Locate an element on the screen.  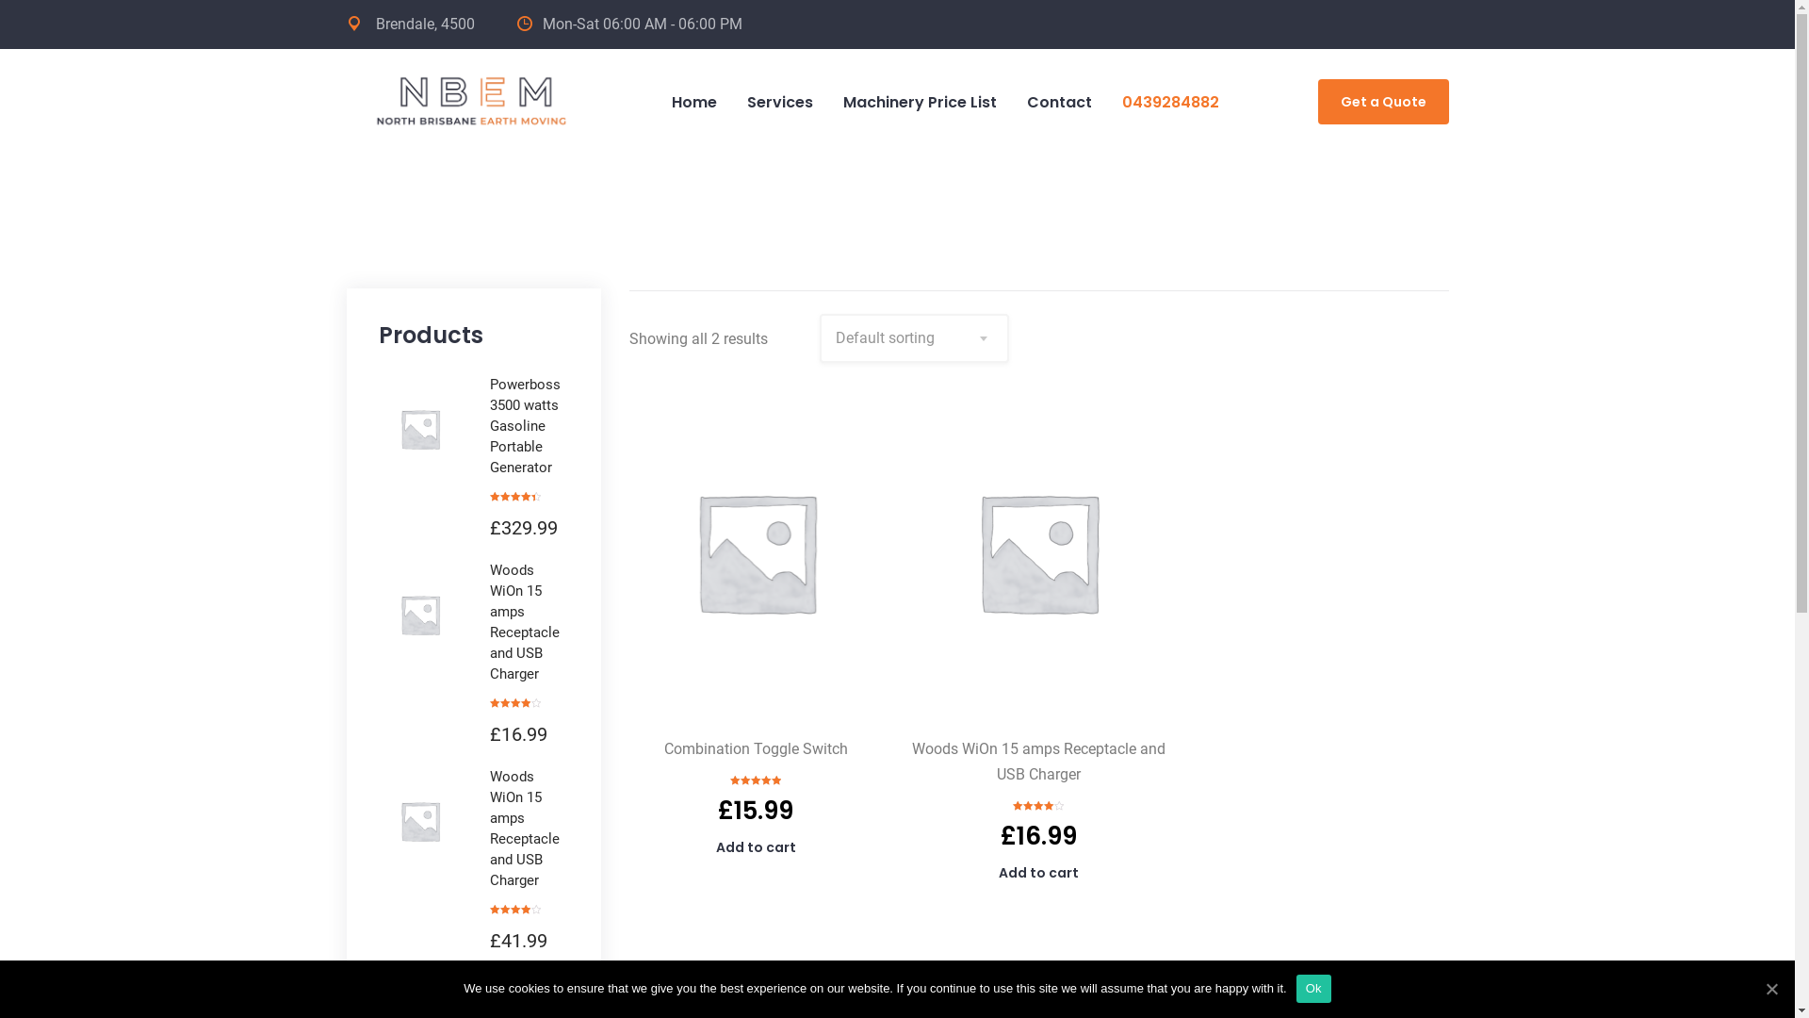
Add to cart is located at coordinates (1038, 873).